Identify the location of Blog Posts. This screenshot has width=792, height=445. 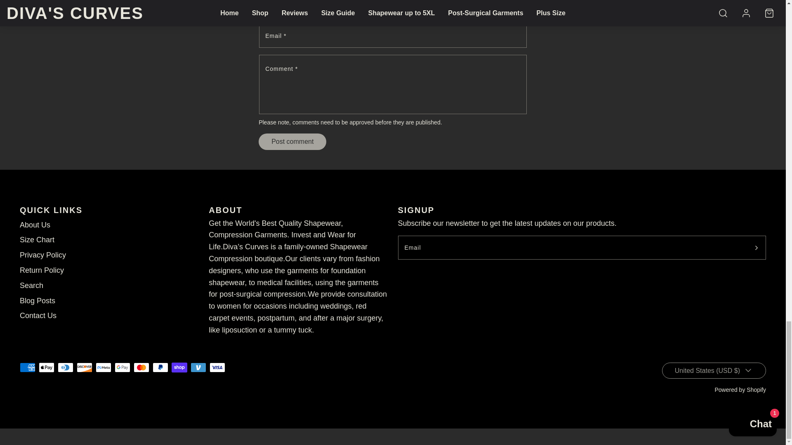
(38, 301).